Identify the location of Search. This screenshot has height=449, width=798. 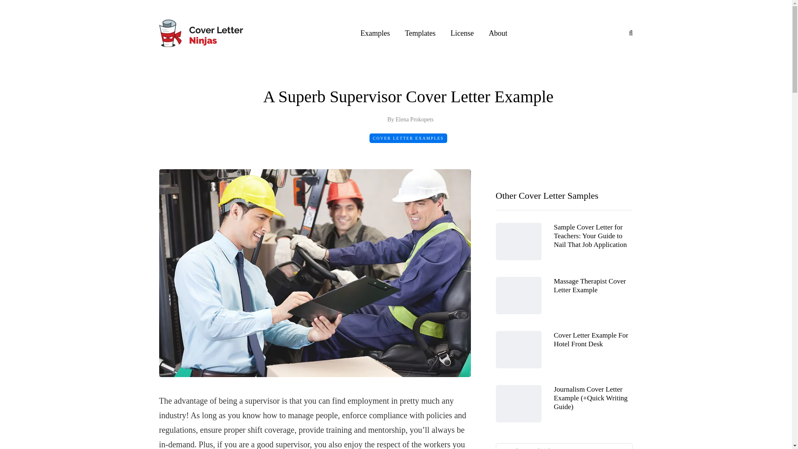
(24, 8).